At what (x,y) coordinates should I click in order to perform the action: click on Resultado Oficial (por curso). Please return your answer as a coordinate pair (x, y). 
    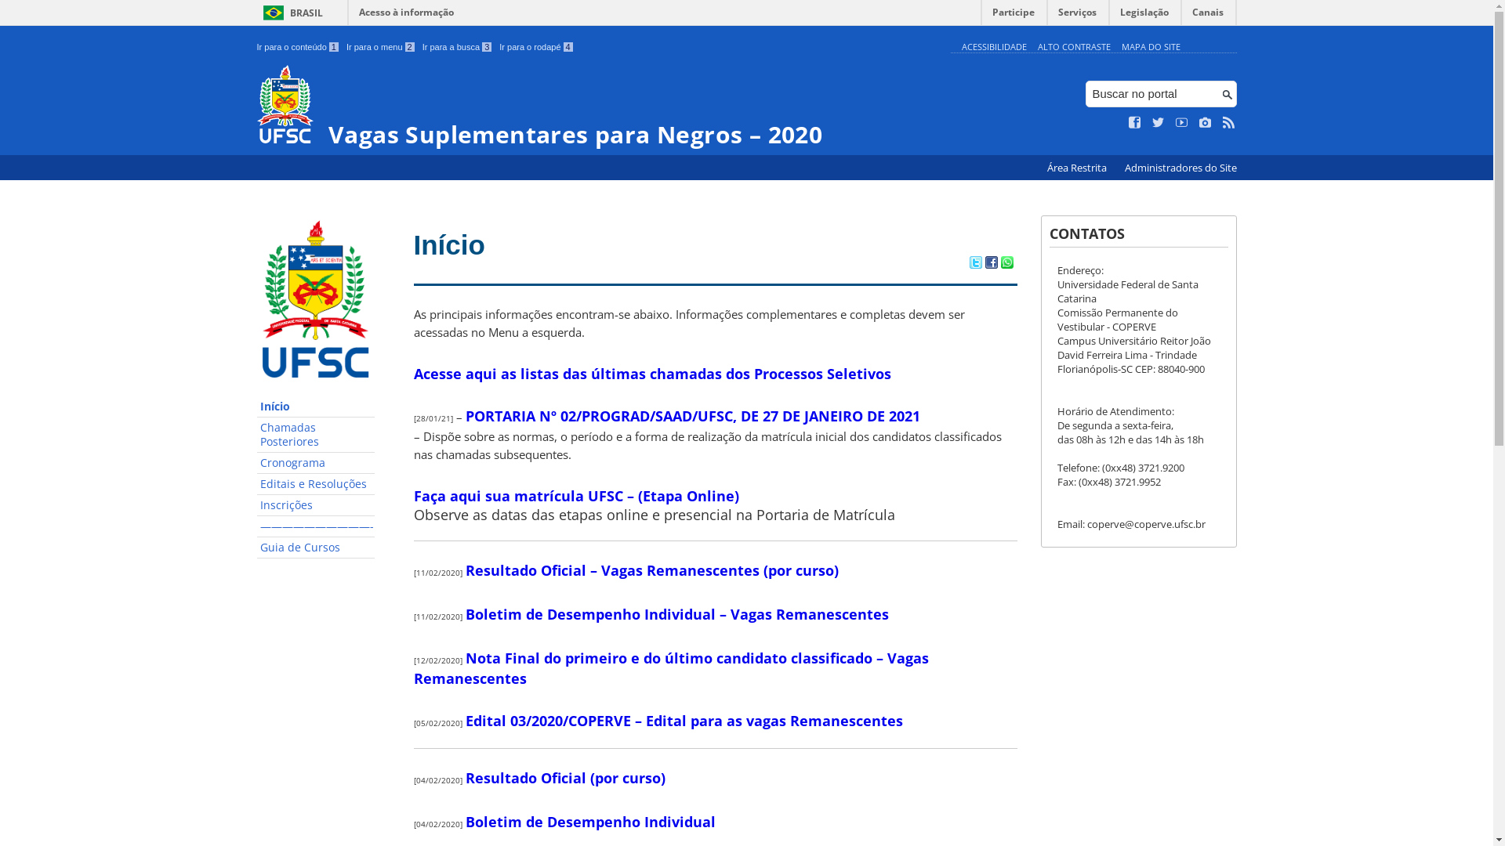
    Looking at the image, I should click on (566, 778).